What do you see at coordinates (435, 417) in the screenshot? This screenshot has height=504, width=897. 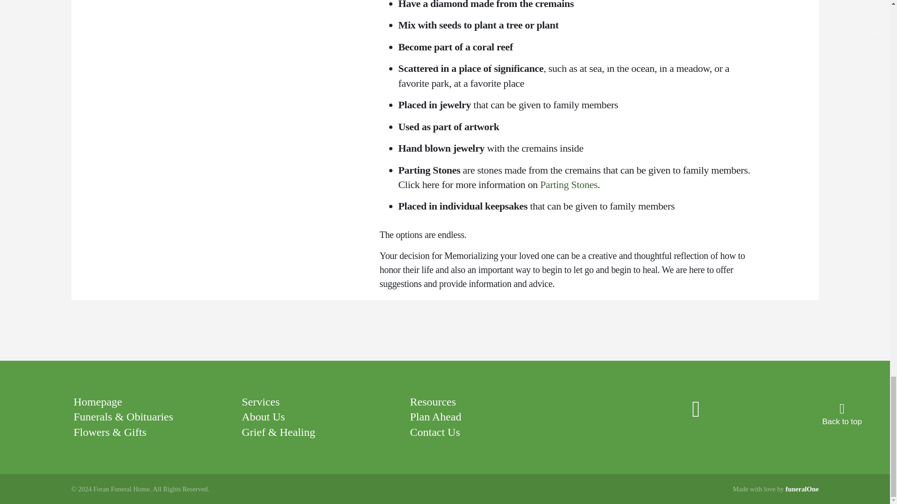 I see `Plan Ahead` at bounding box center [435, 417].